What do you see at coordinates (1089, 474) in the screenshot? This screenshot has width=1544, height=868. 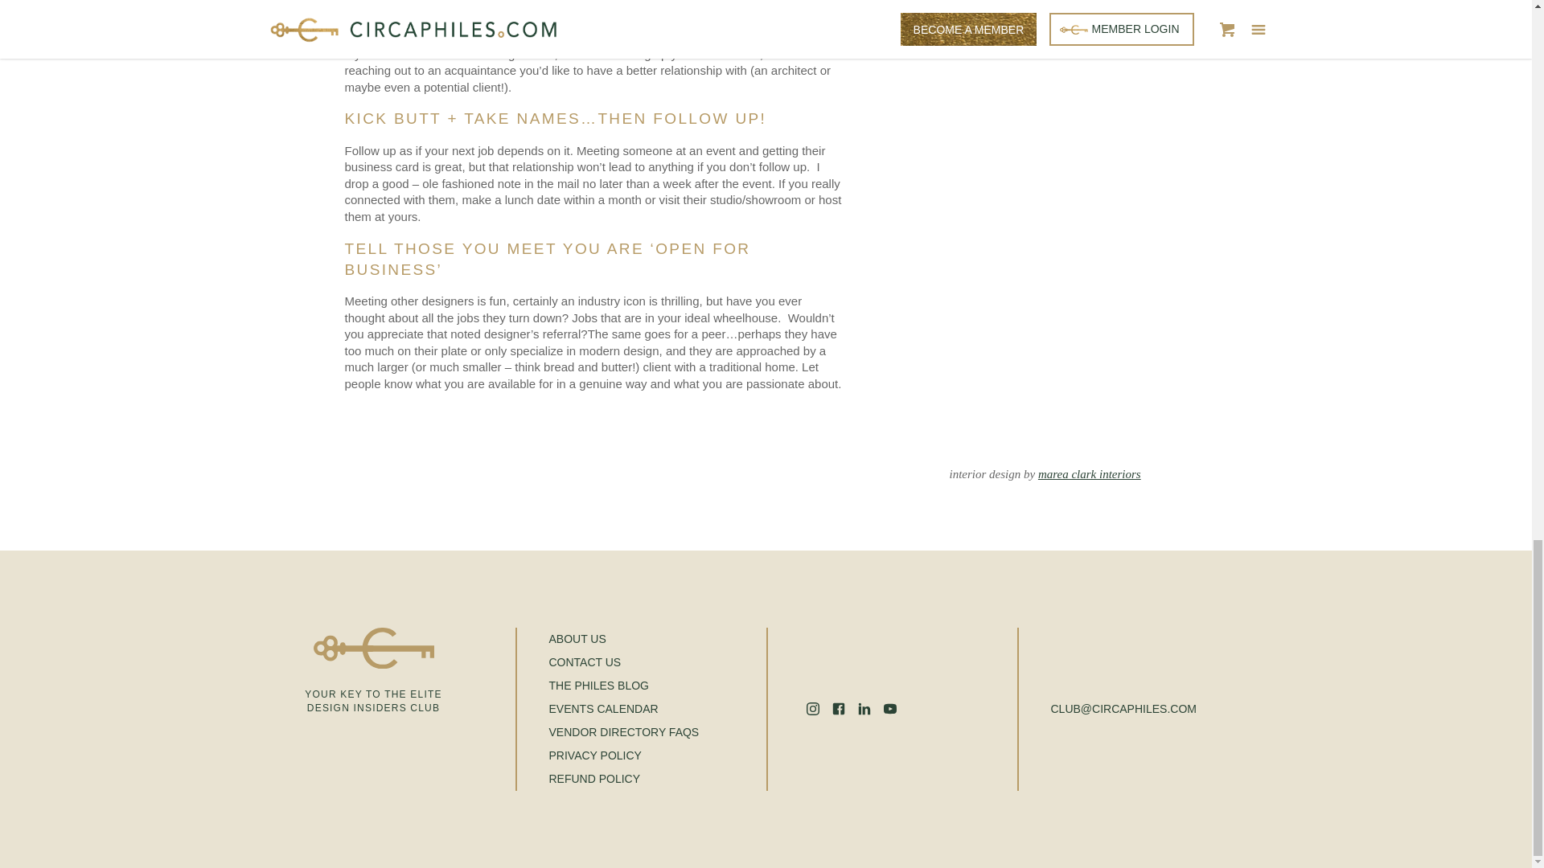 I see `marea clark interiors` at bounding box center [1089, 474].